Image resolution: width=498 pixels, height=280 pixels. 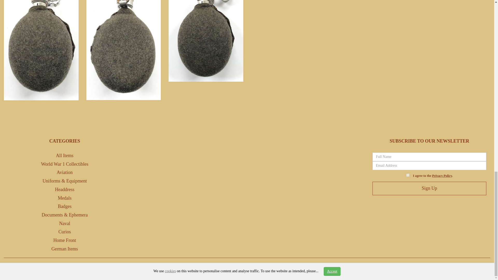 What do you see at coordinates (442, 176) in the screenshot?
I see `Privacy Policy` at bounding box center [442, 176].